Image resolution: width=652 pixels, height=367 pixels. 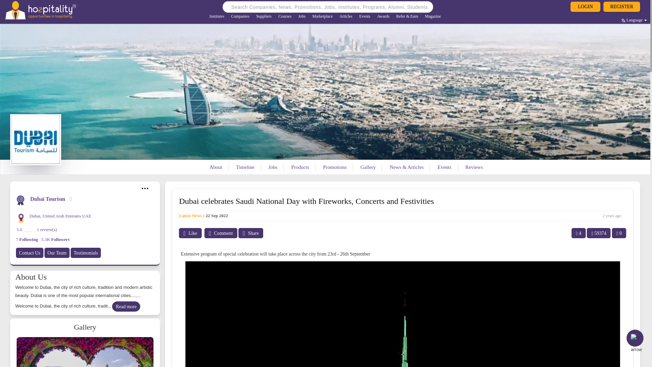 What do you see at coordinates (634, 21) in the screenshot?
I see `Language` at bounding box center [634, 21].